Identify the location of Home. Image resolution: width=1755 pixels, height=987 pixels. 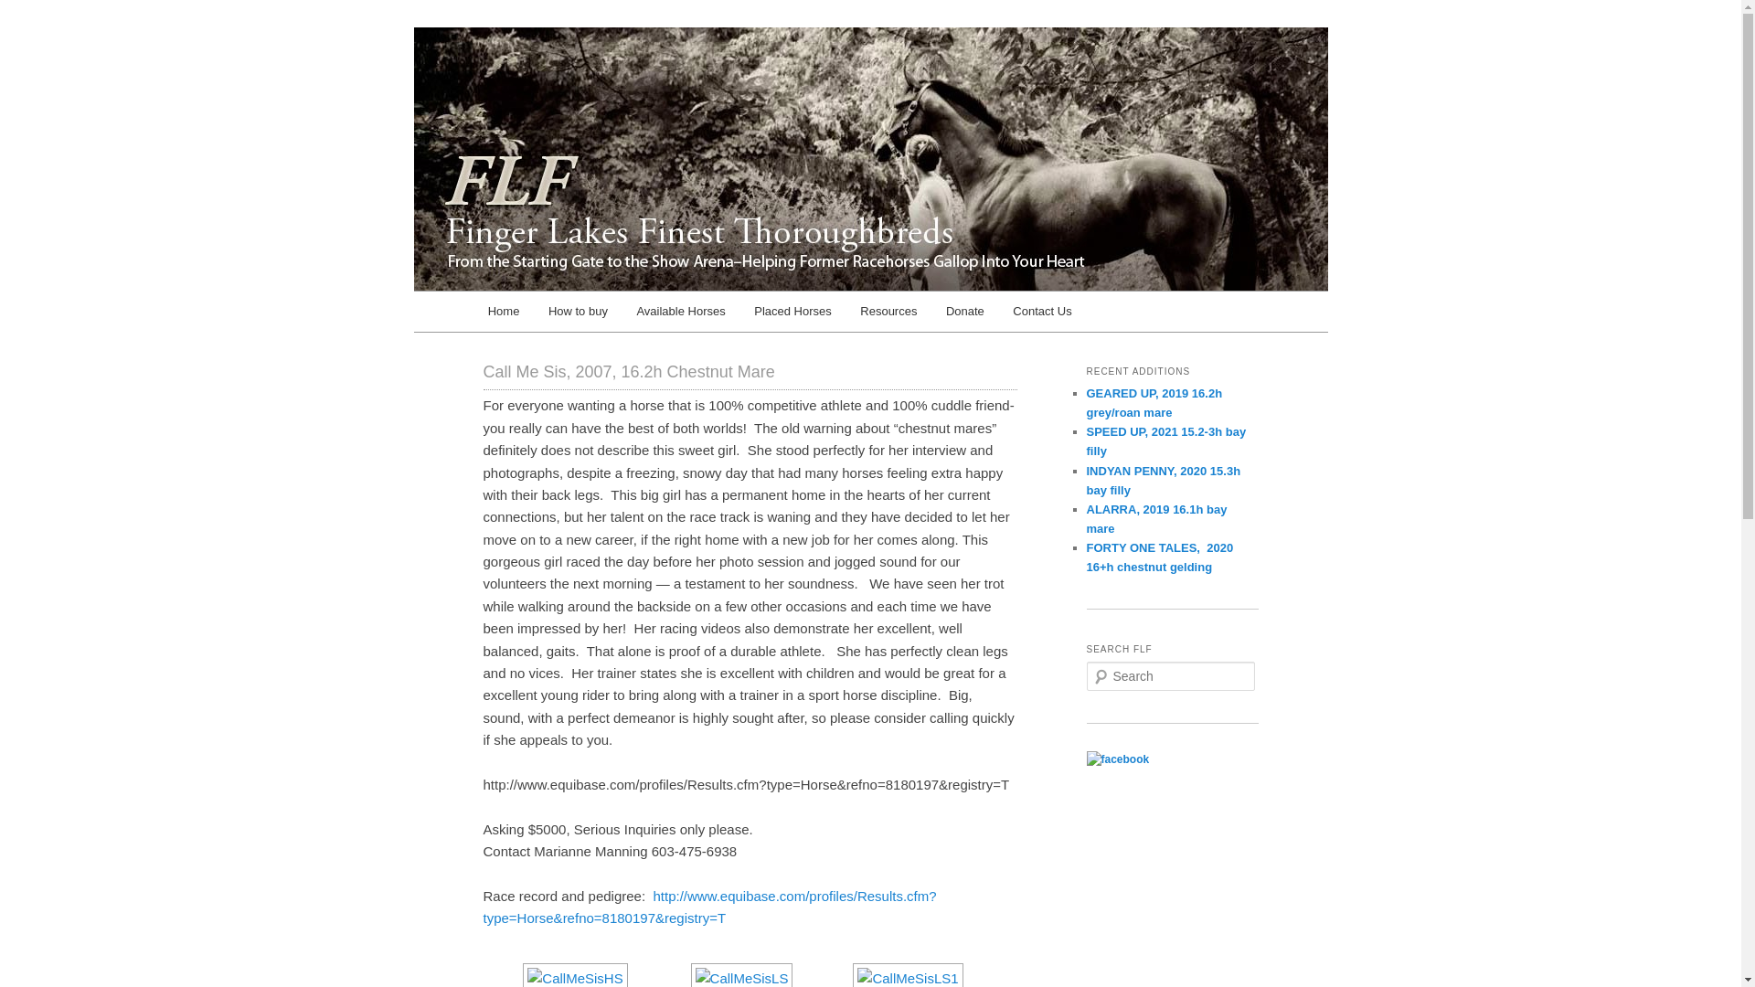
(503, 311).